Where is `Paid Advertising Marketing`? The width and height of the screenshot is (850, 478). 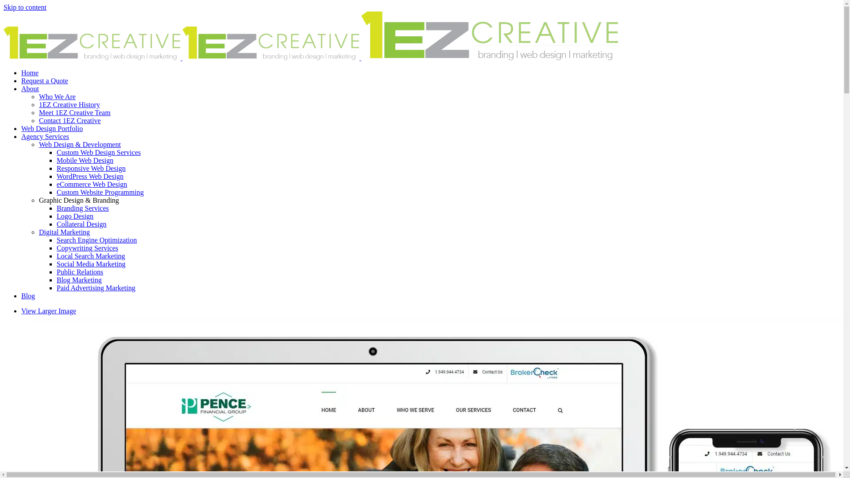
Paid Advertising Marketing is located at coordinates (96, 288).